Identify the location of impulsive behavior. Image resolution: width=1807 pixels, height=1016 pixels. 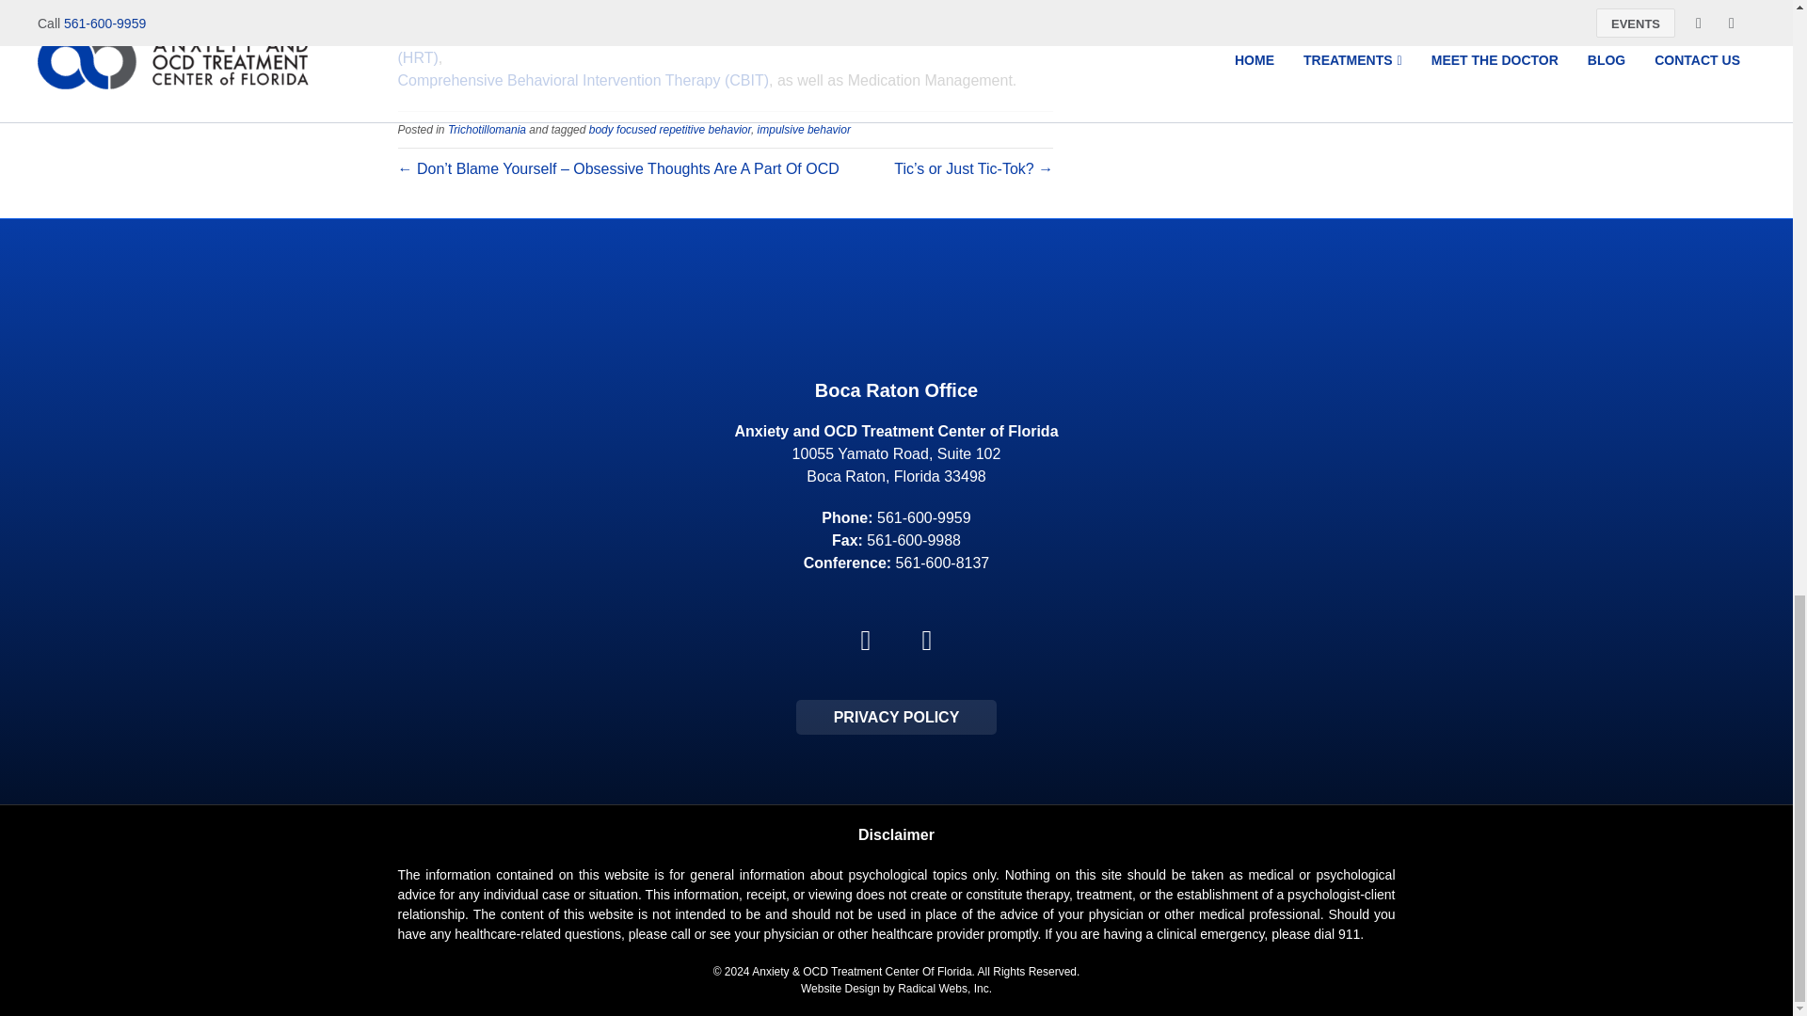
(804, 129).